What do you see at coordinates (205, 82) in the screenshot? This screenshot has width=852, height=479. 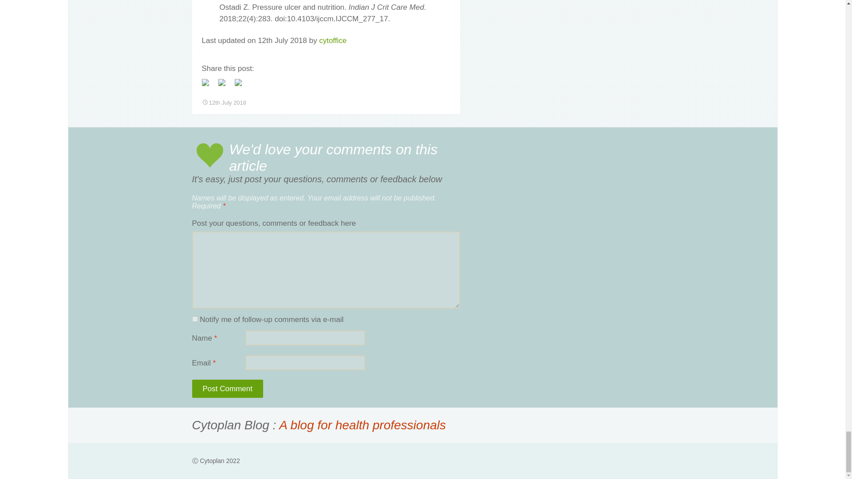 I see `Share on Facebook` at bounding box center [205, 82].